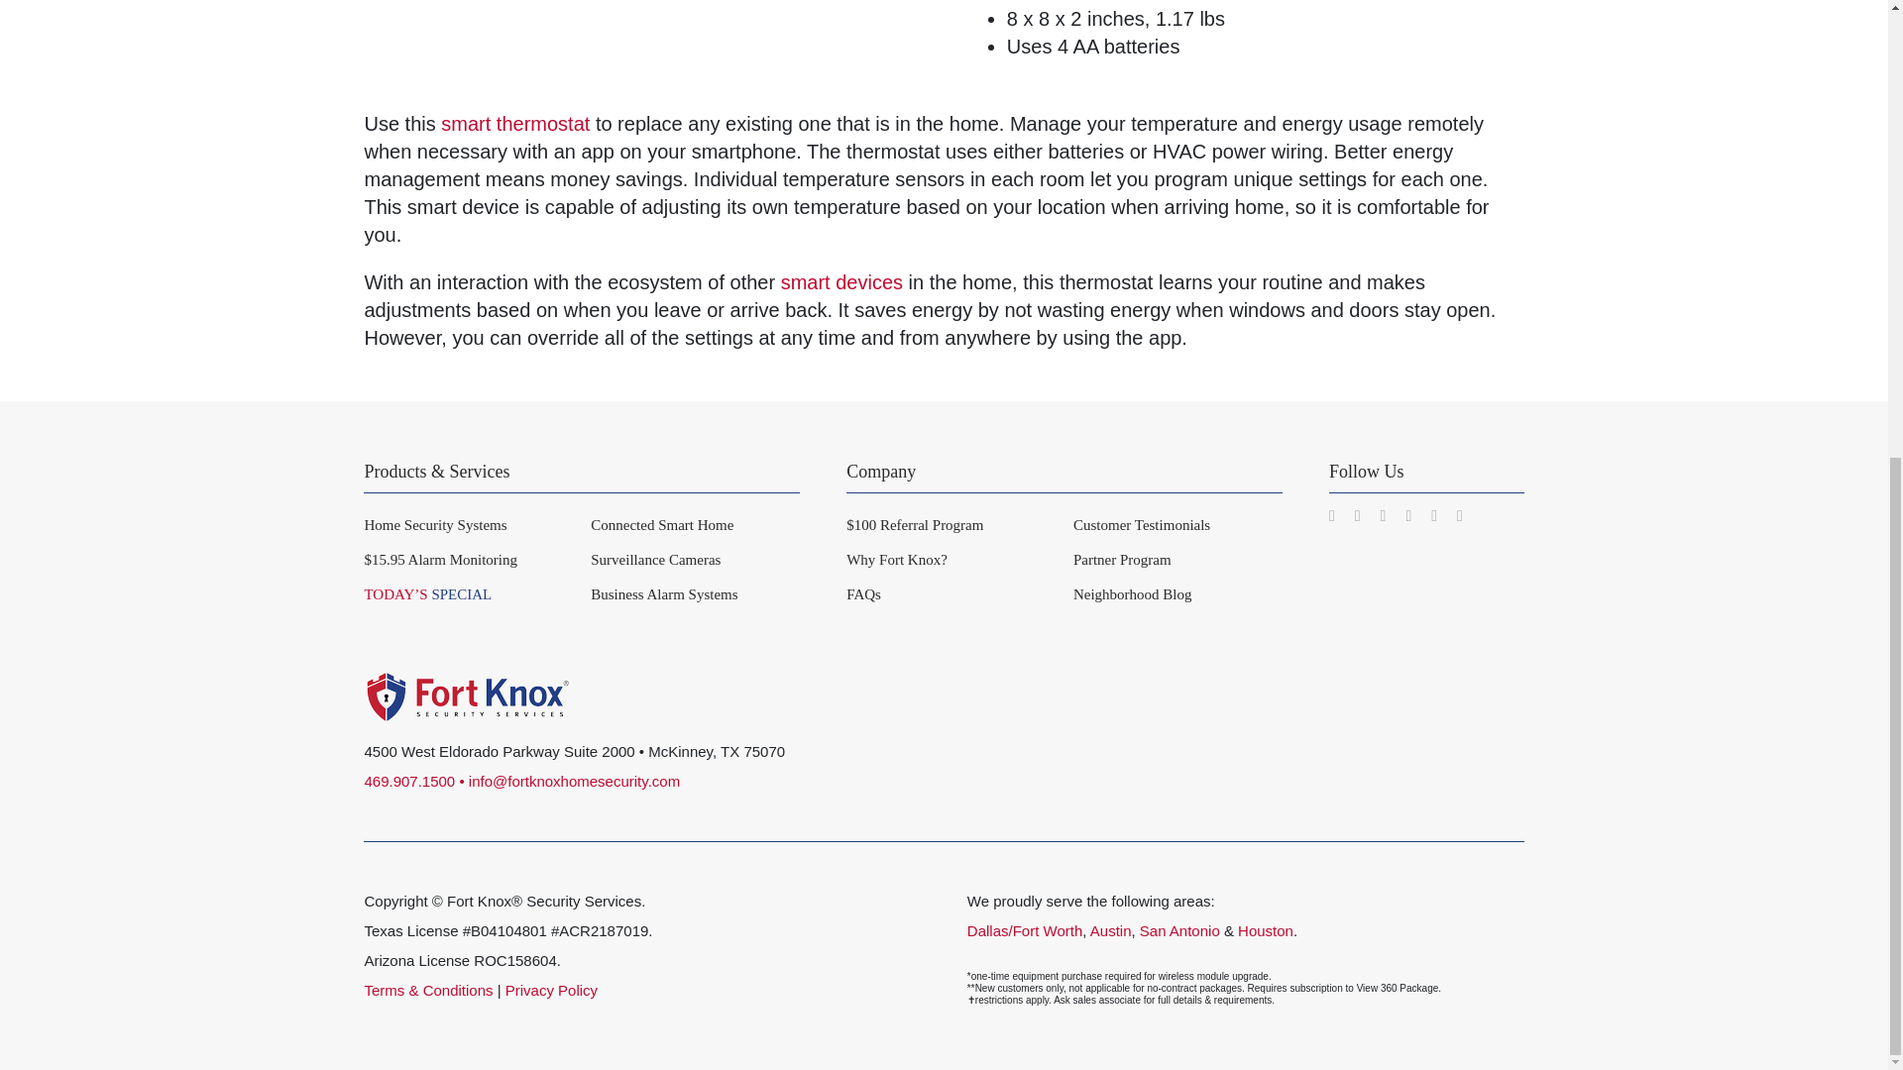 The height and width of the screenshot is (1070, 1903). Describe the element at coordinates (1174, 690) in the screenshot. I see `trustpilot` at that location.